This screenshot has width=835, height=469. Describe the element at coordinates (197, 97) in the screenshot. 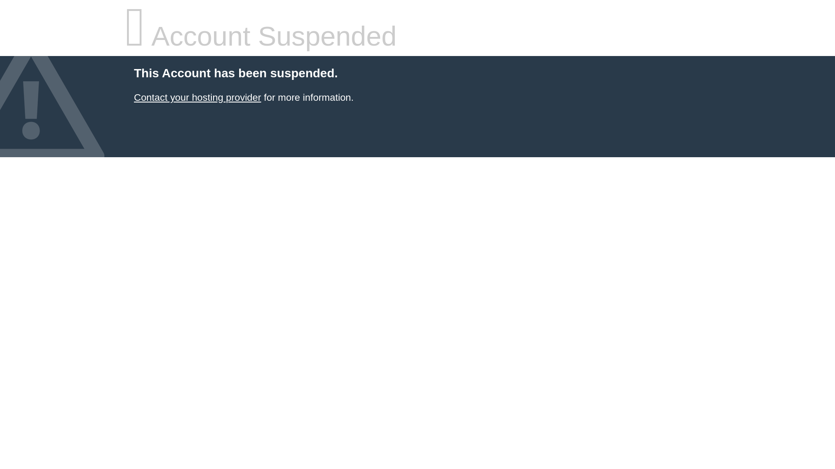

I see `Onfrey Company` at that location.